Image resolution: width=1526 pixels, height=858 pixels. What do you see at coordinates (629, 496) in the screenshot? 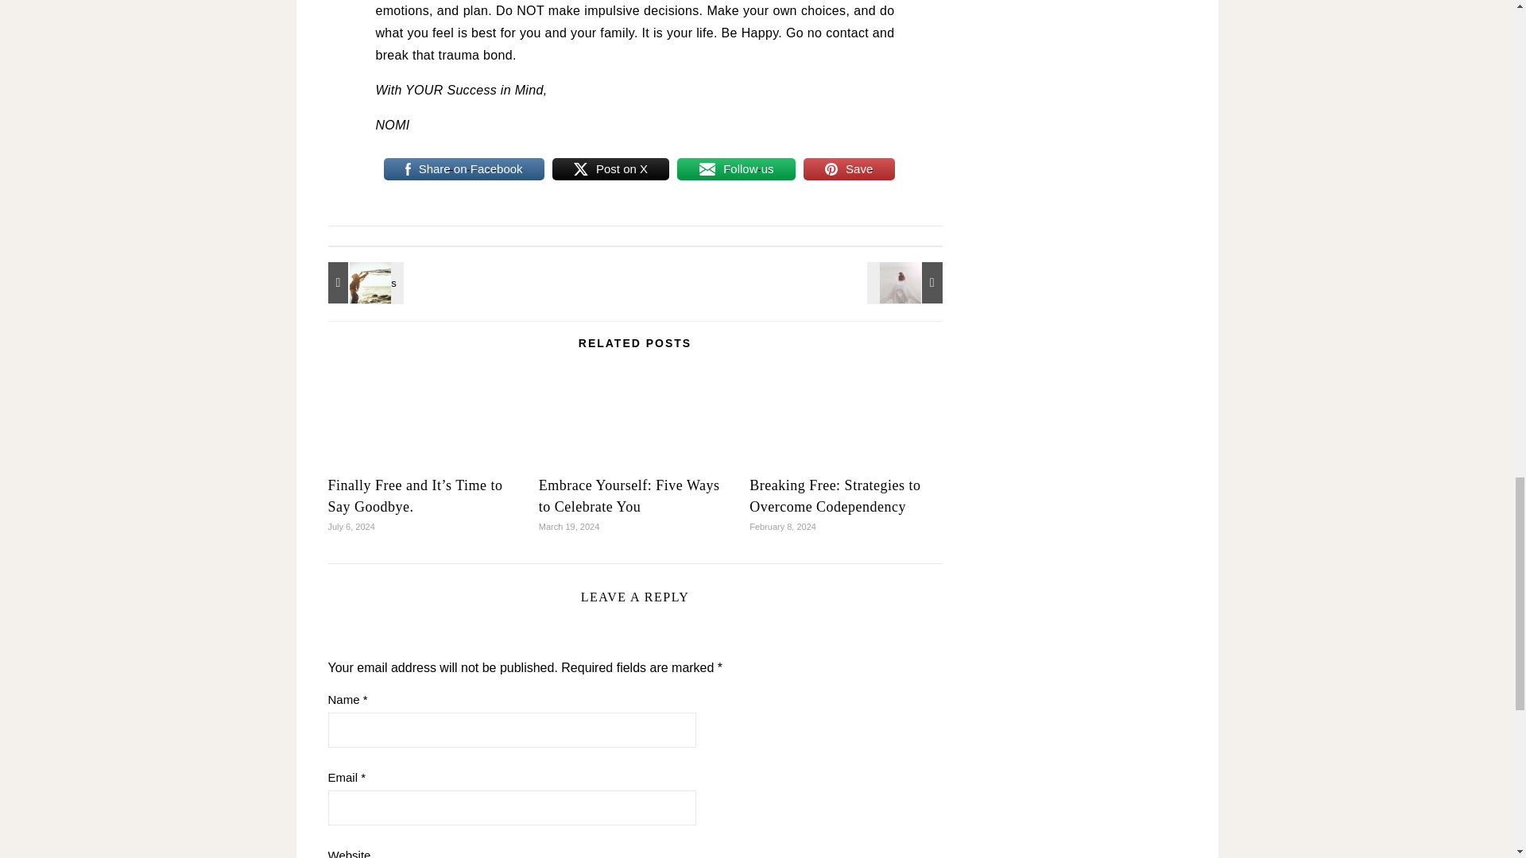
I see `Embrace Yourself: Five Ways to Celebrate You ` at bounding box center [629, 496].